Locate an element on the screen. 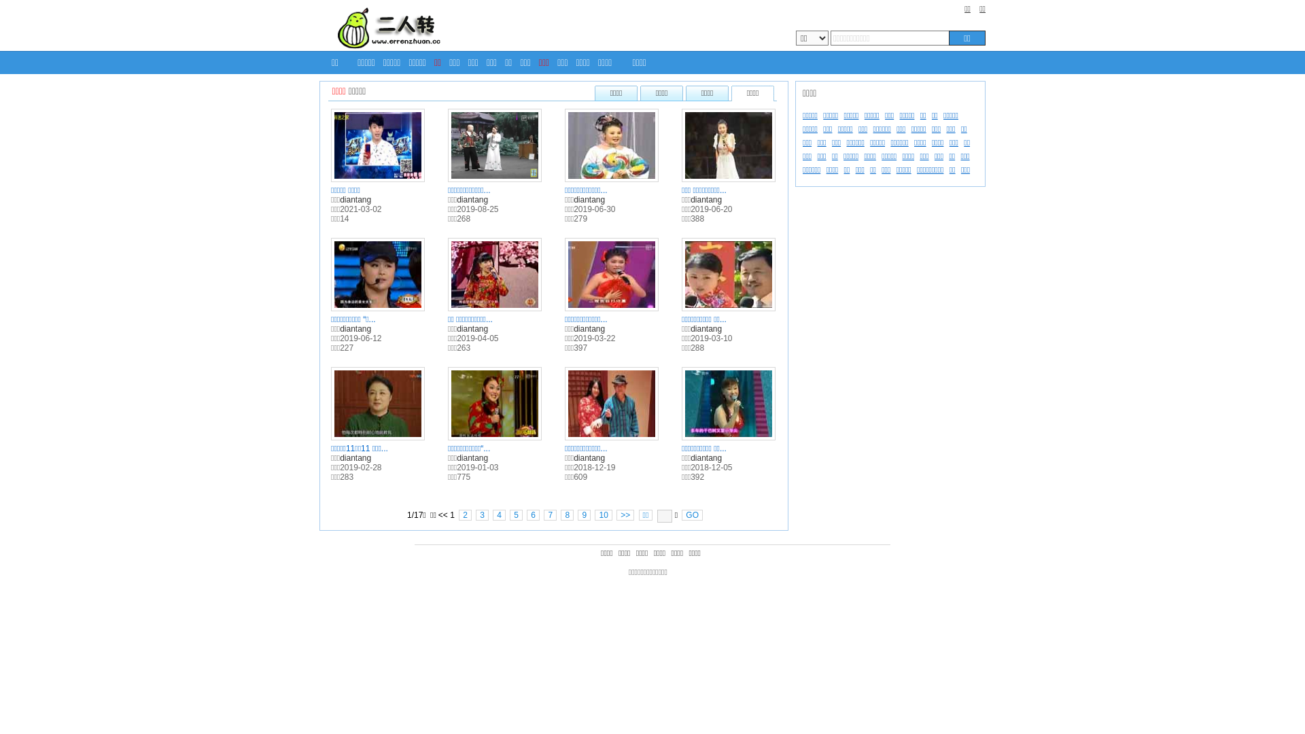 Image resolution: width=1305 pixels, height=734 pixels. diantang is located at coordinates (355, 200).